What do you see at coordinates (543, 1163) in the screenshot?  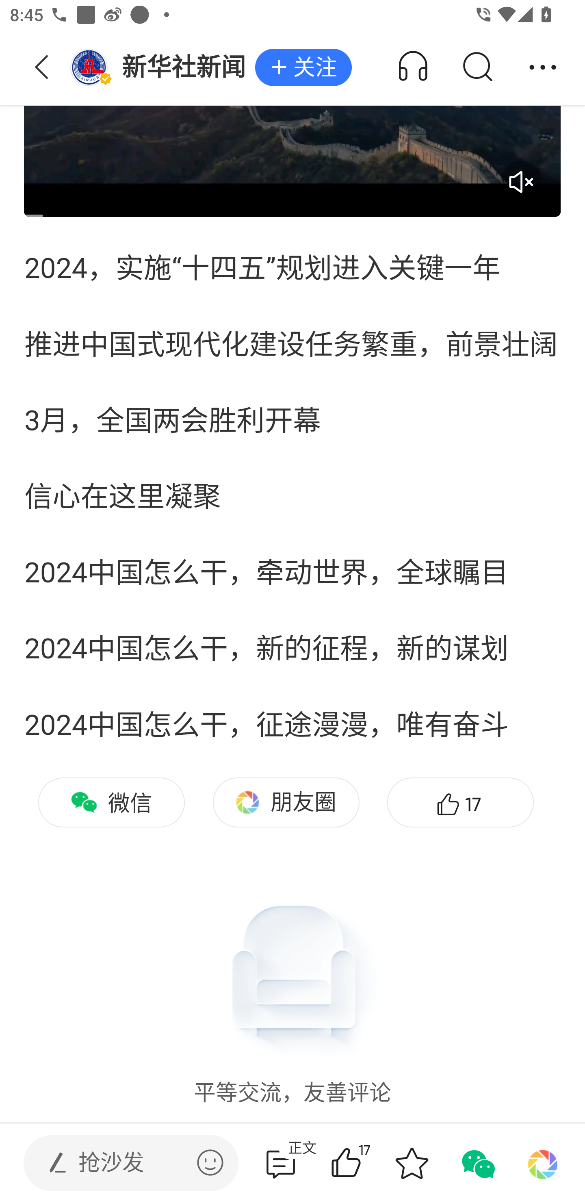 I see `分享到朋友圈` at bounding box center [543, 1163].